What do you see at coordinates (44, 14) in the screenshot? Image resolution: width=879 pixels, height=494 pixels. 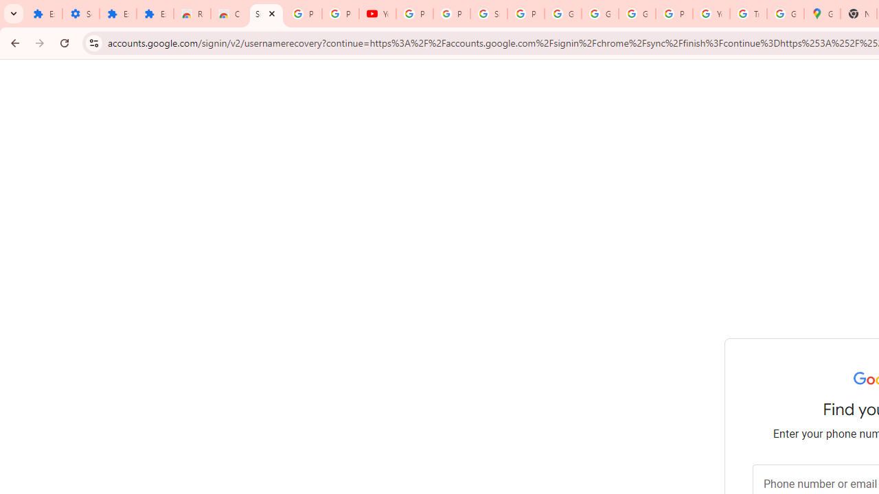 I see `Extensions` at bounding box center [44, 14].